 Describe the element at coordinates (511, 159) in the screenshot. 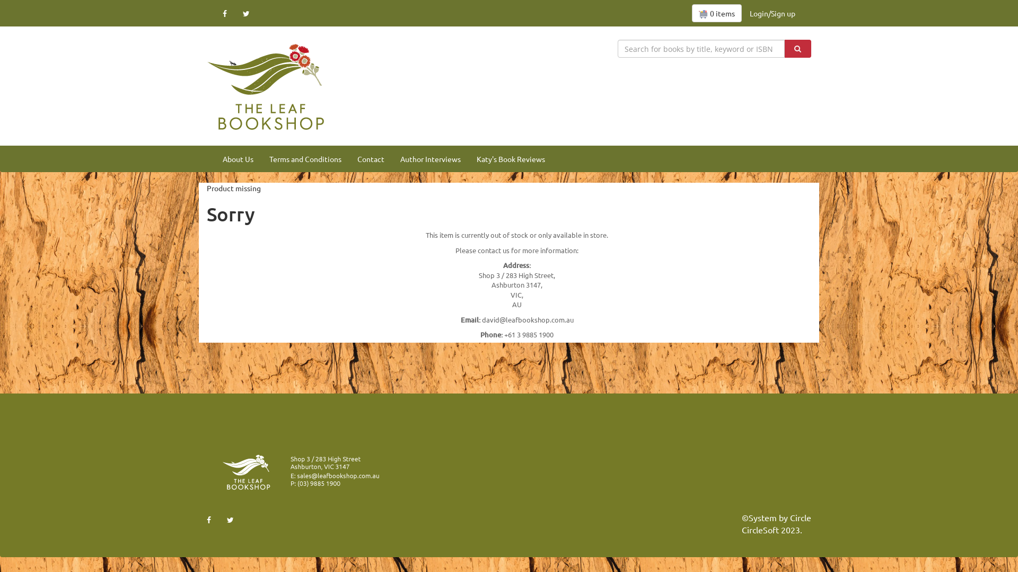

I see `Katy's Book Reviews` at that location.